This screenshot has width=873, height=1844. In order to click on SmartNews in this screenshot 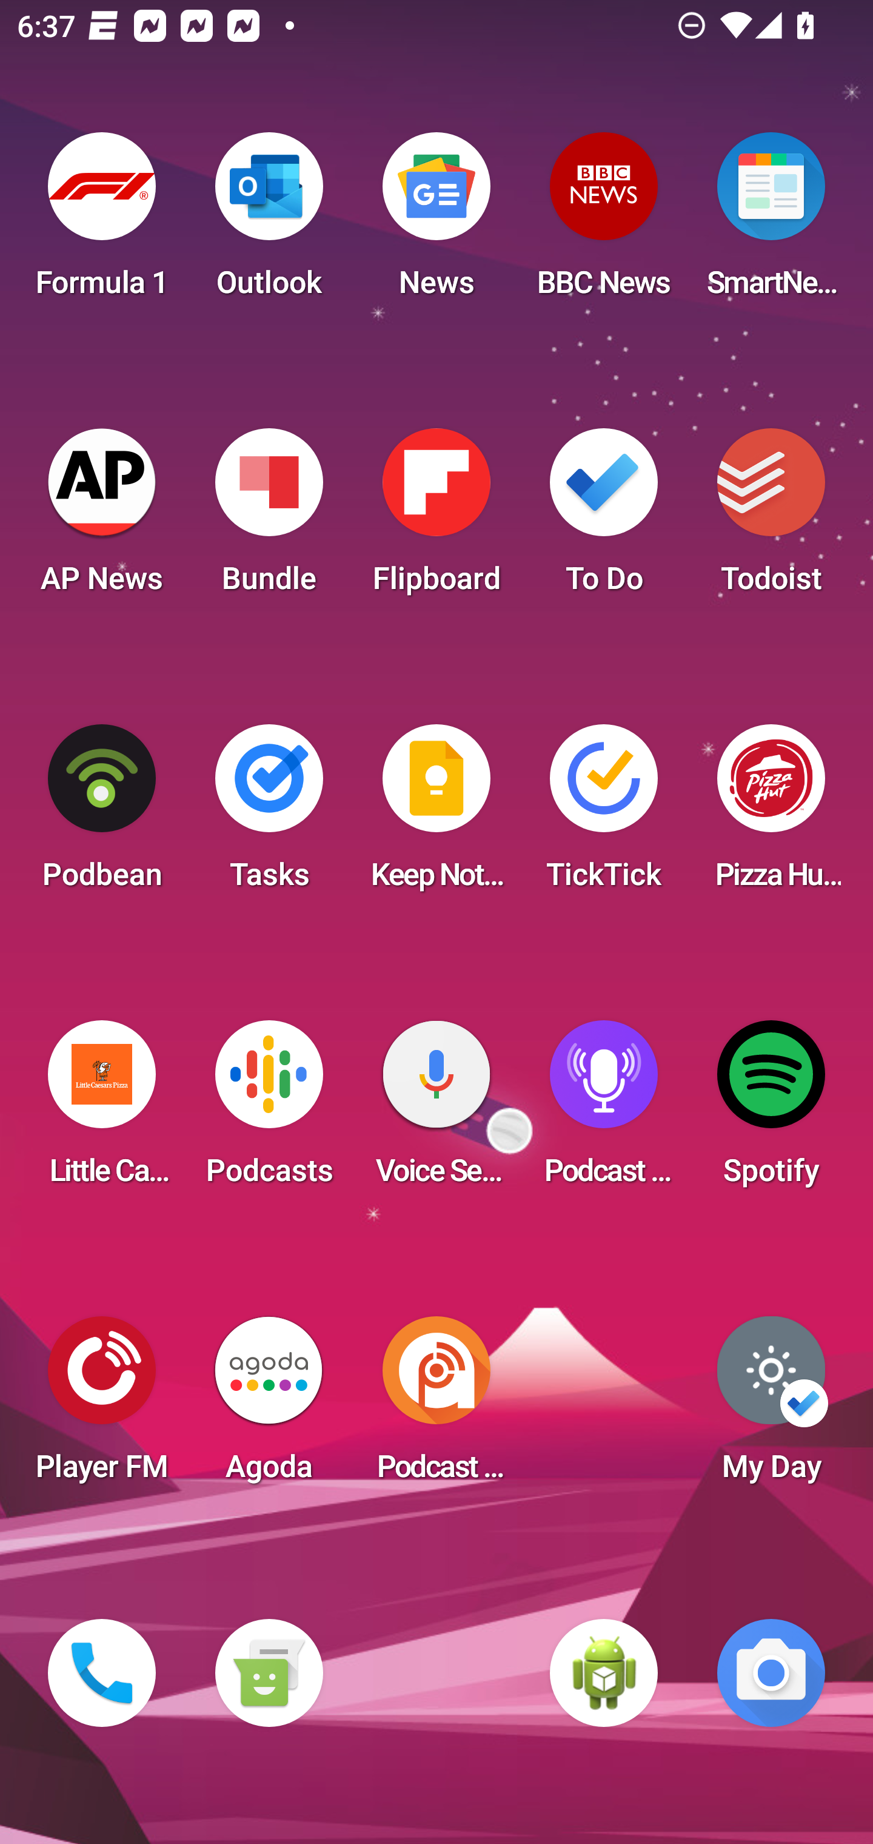, I will do `click(771, 222)`.